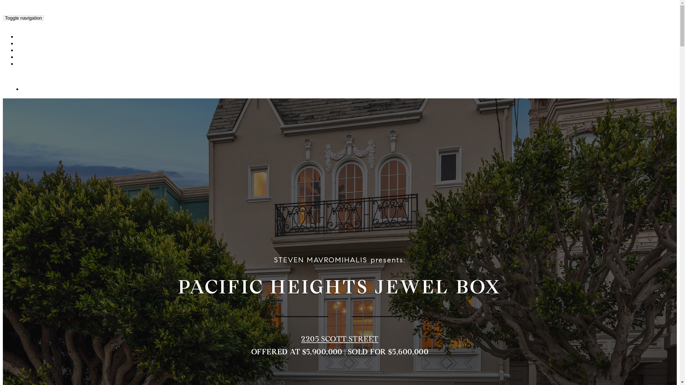 The height and width of the screenshot is (385, 685). I want to click on FEATURES, so click(33, 51).